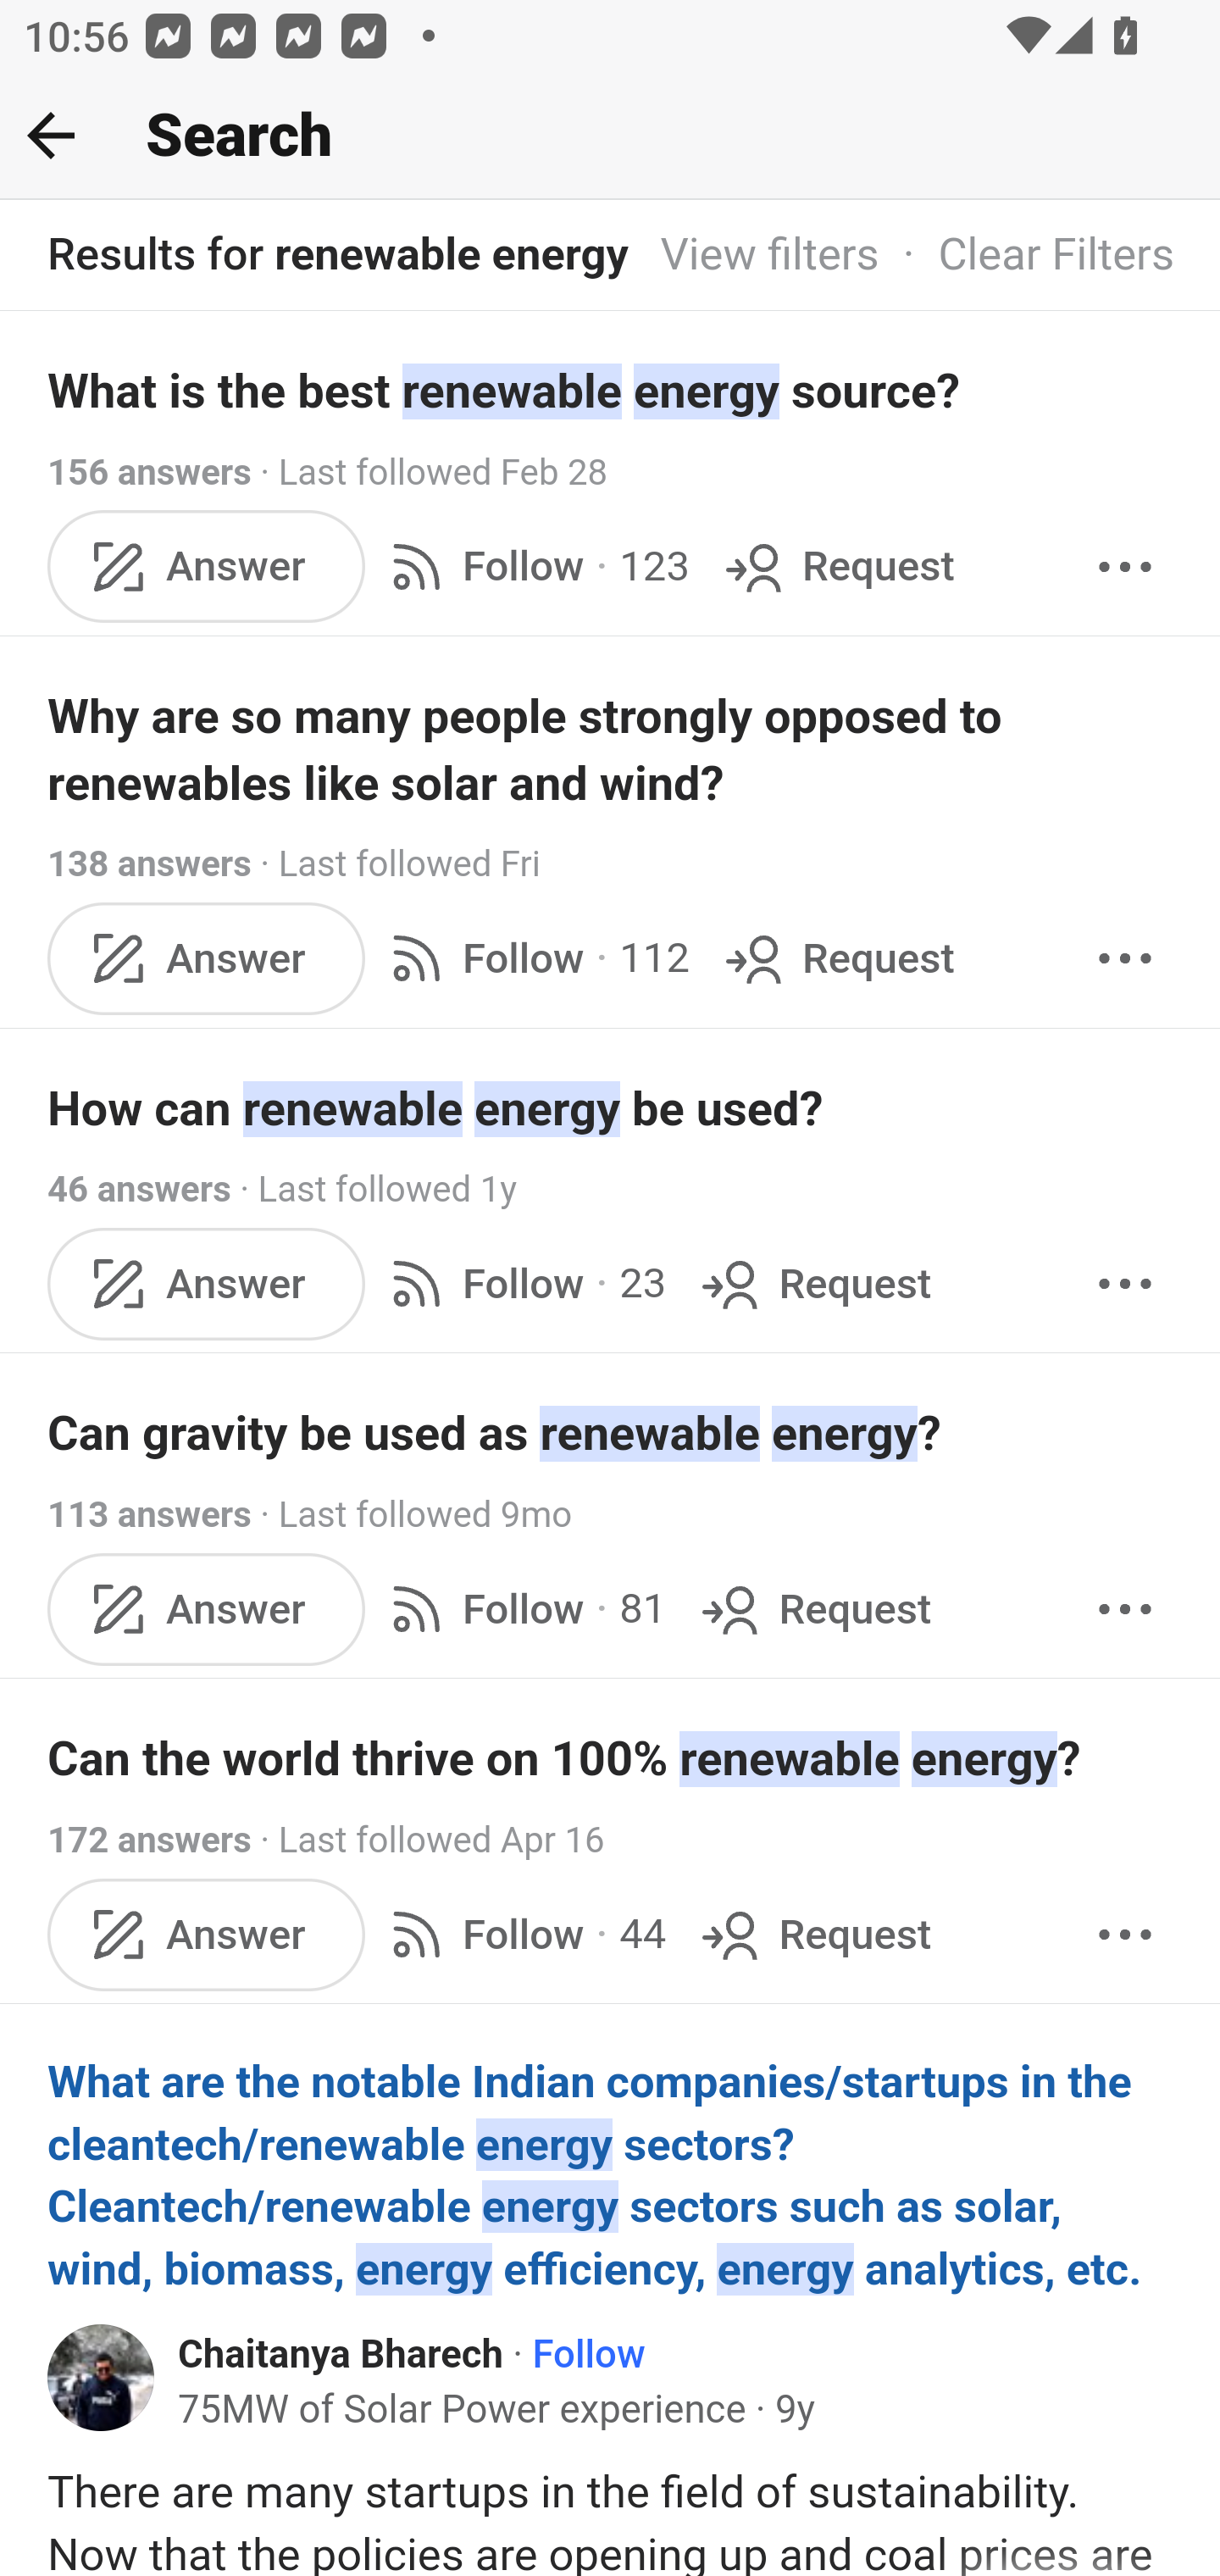 This screenshot has width=1220, height=2576. Describe the element at coordinates (102, 2378) in the screenshot. I see `Profile photo for Chaitanya Bharech` at that location.